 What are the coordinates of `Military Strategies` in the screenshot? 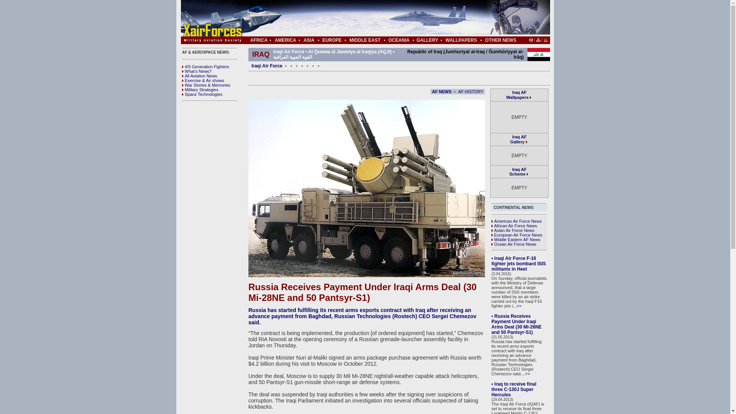 It's located at (200, 89).